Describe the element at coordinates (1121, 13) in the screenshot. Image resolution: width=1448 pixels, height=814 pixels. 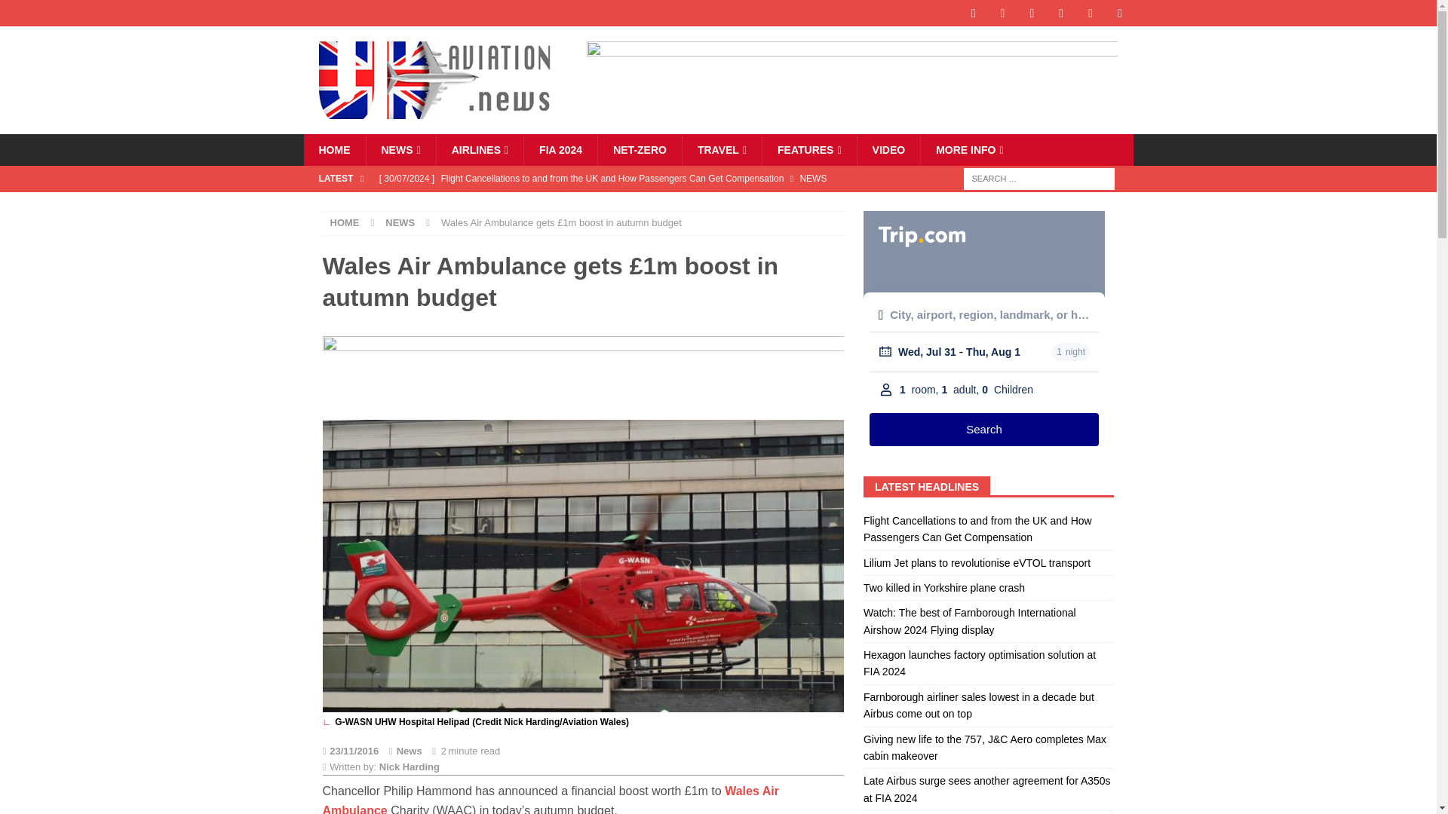
I see `UK Aviation News RSS Feed` at that location.